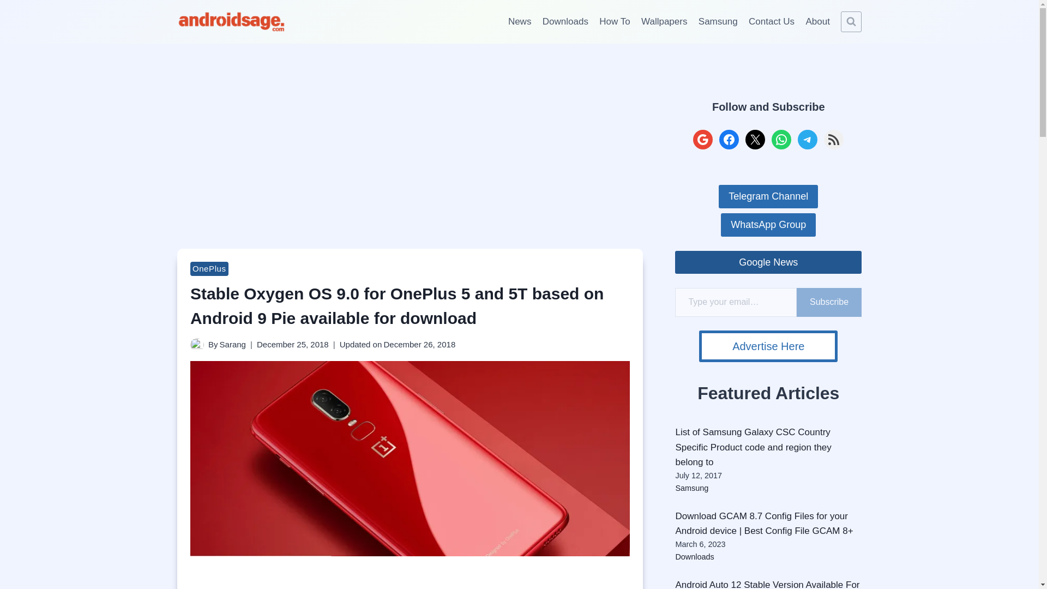  Describe the element at coordinates (817, 22) in the screenshot. I see `About` at that location.